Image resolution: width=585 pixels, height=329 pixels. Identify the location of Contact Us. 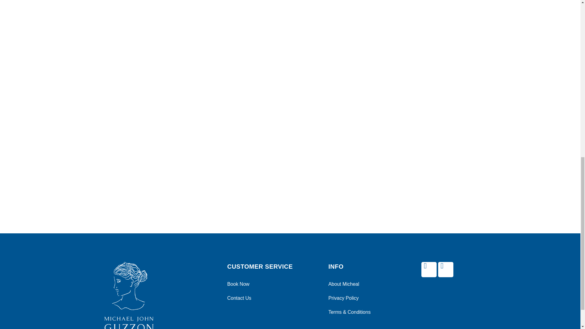
(272, 298).